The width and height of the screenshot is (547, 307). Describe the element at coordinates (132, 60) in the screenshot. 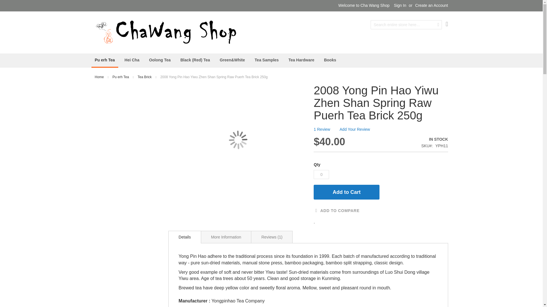

I see `Hei Cha` at that location.